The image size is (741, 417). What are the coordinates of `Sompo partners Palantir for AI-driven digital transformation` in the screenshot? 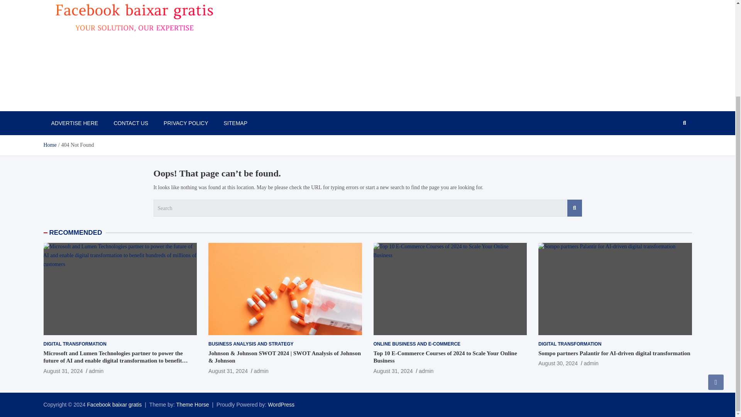 It's located at (614, 289).